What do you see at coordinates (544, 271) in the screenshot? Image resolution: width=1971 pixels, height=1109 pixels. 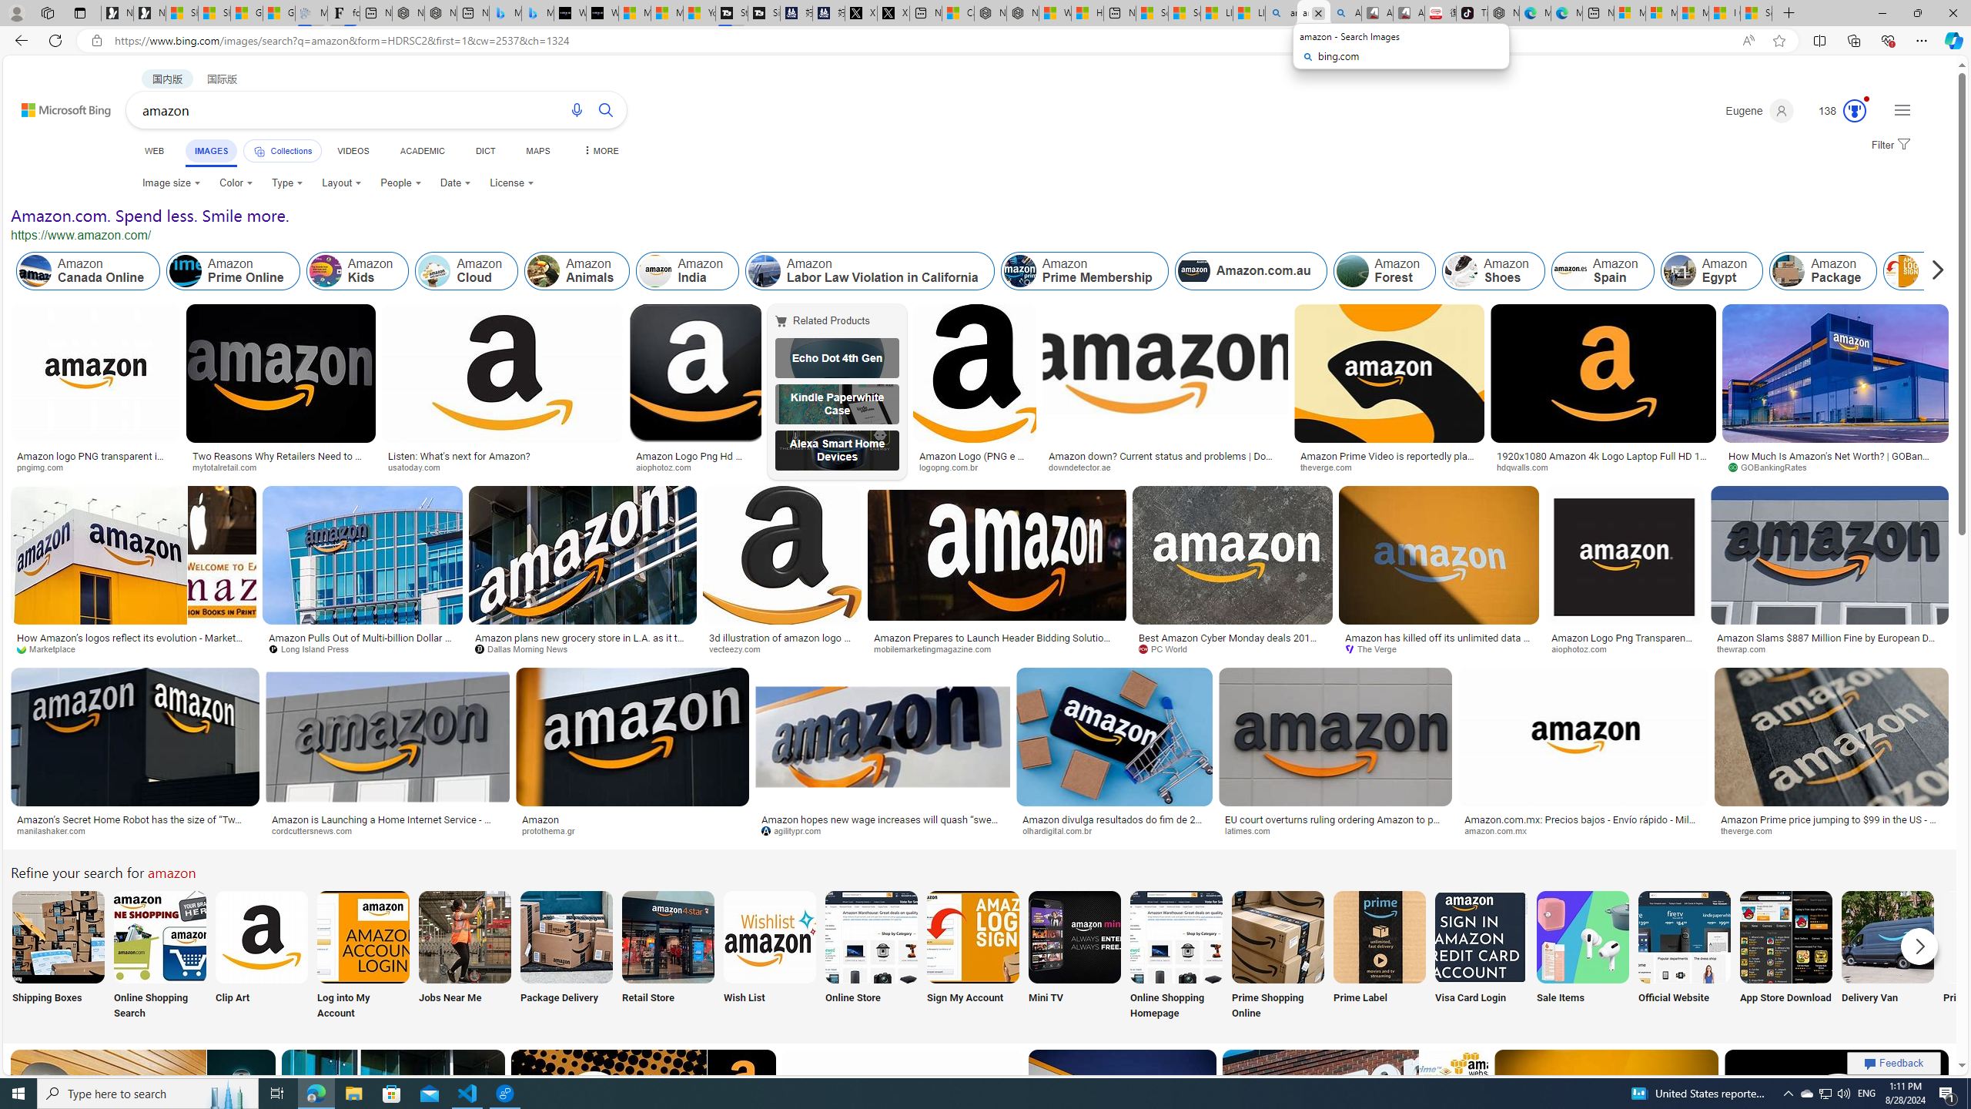 I see `Amazon Animals` at bounding box center [544, 271].